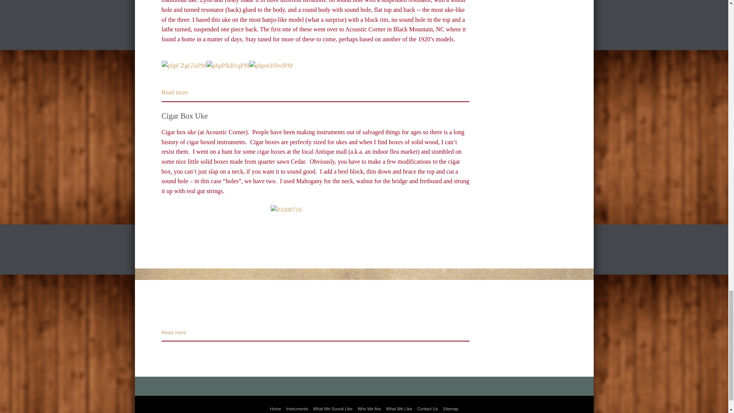  What do you see at coordinates (297, 408) in the screenshot?
I see `Instruments` at bounding box center [297, 408].